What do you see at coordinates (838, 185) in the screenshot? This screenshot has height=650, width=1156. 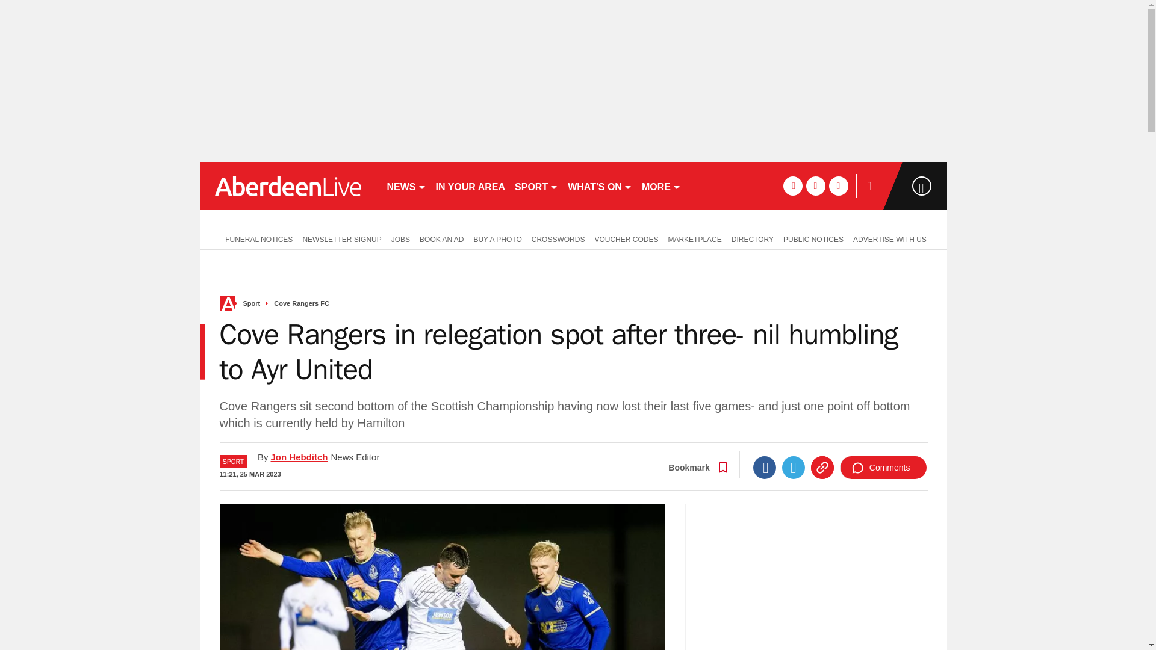 I see `instagram` at bounding box center [838, 185].